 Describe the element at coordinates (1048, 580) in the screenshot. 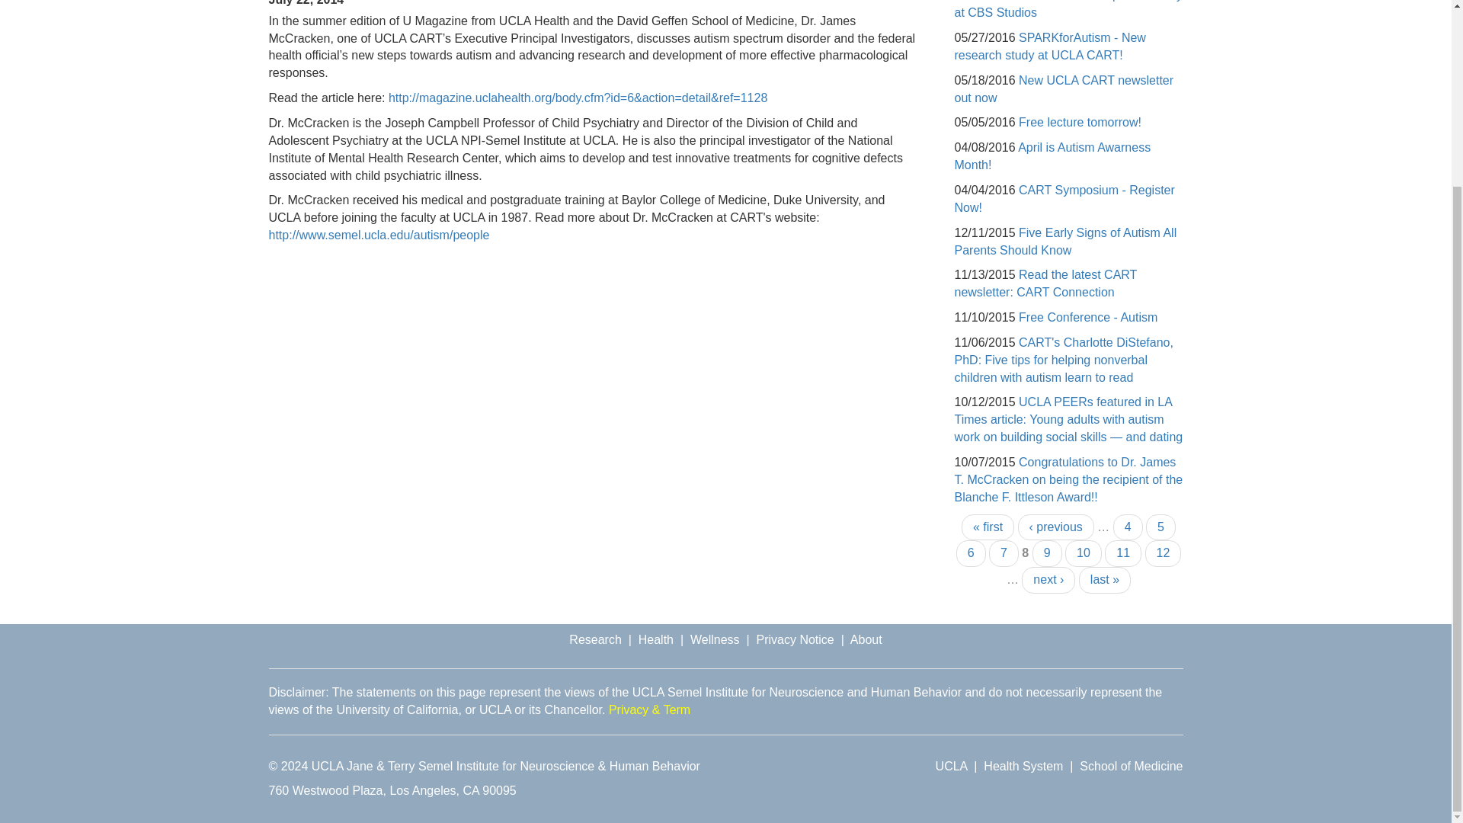

I see `Go to next page` at that location.